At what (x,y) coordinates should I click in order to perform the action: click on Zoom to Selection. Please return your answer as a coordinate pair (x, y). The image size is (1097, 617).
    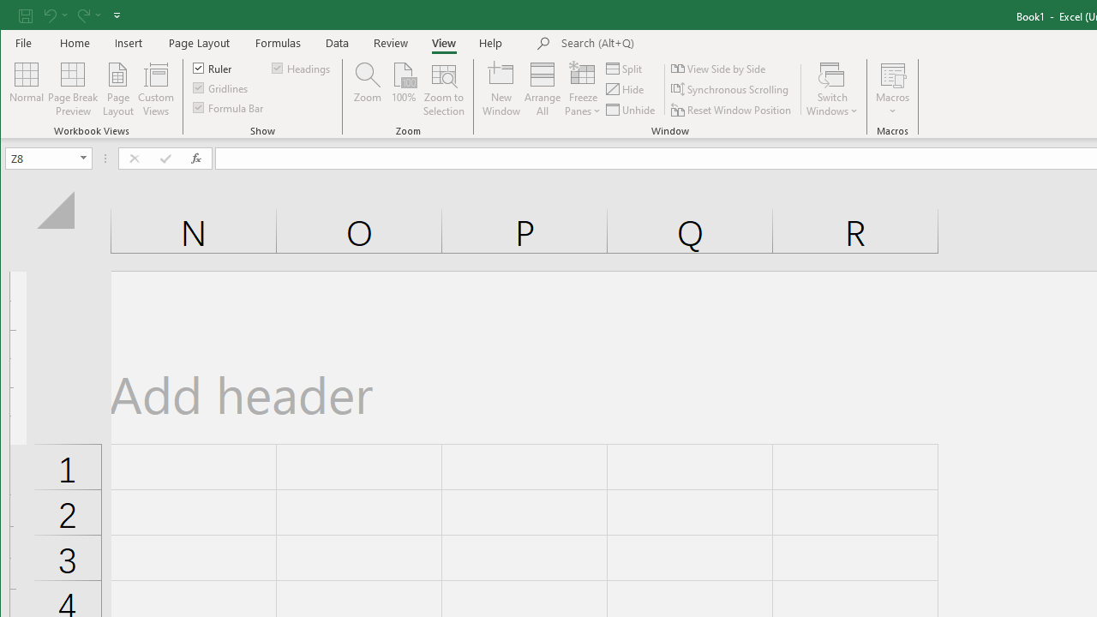
    Looking at the image, I should click on (444, 89).